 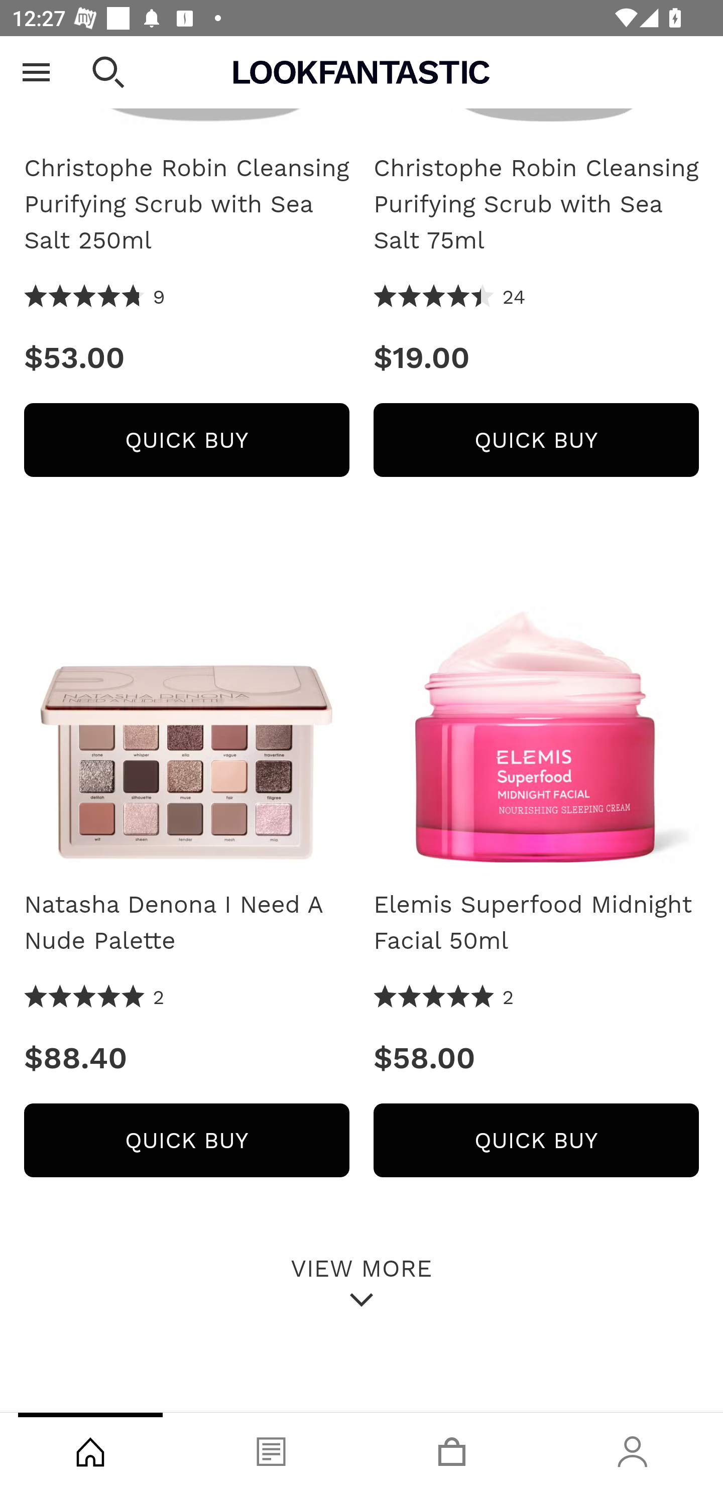 What do you see at coordinates (361, 1281) in the screenshot?
I see `VIEW MORE` at bounding box center [361, 1281].